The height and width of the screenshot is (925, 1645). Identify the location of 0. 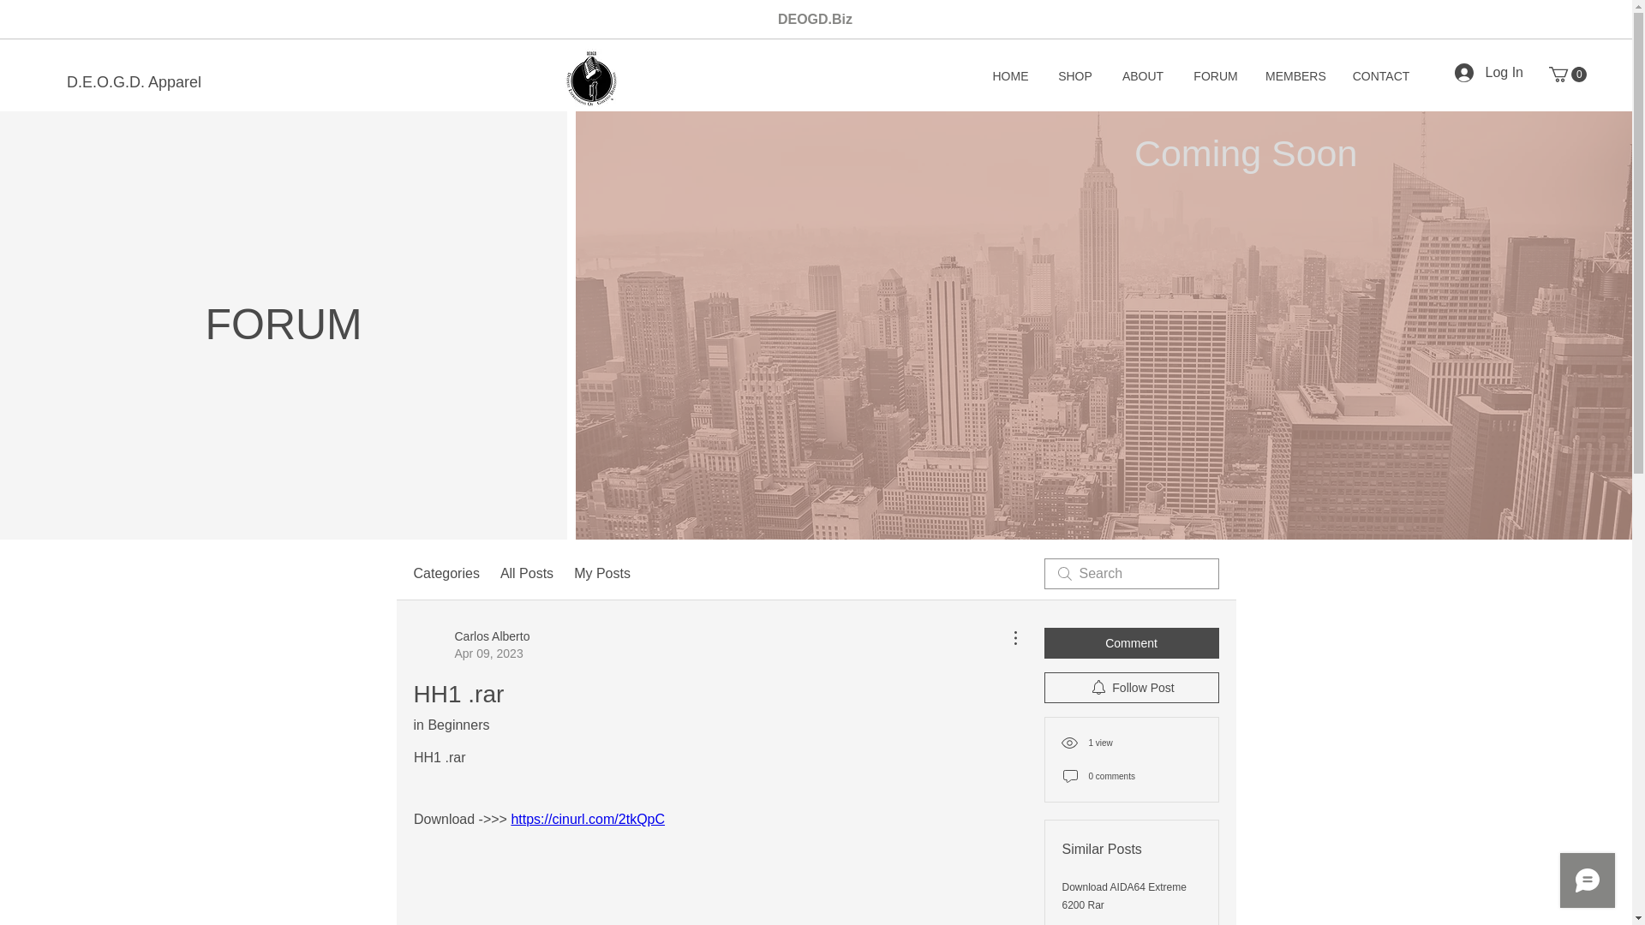
(1568, 74).